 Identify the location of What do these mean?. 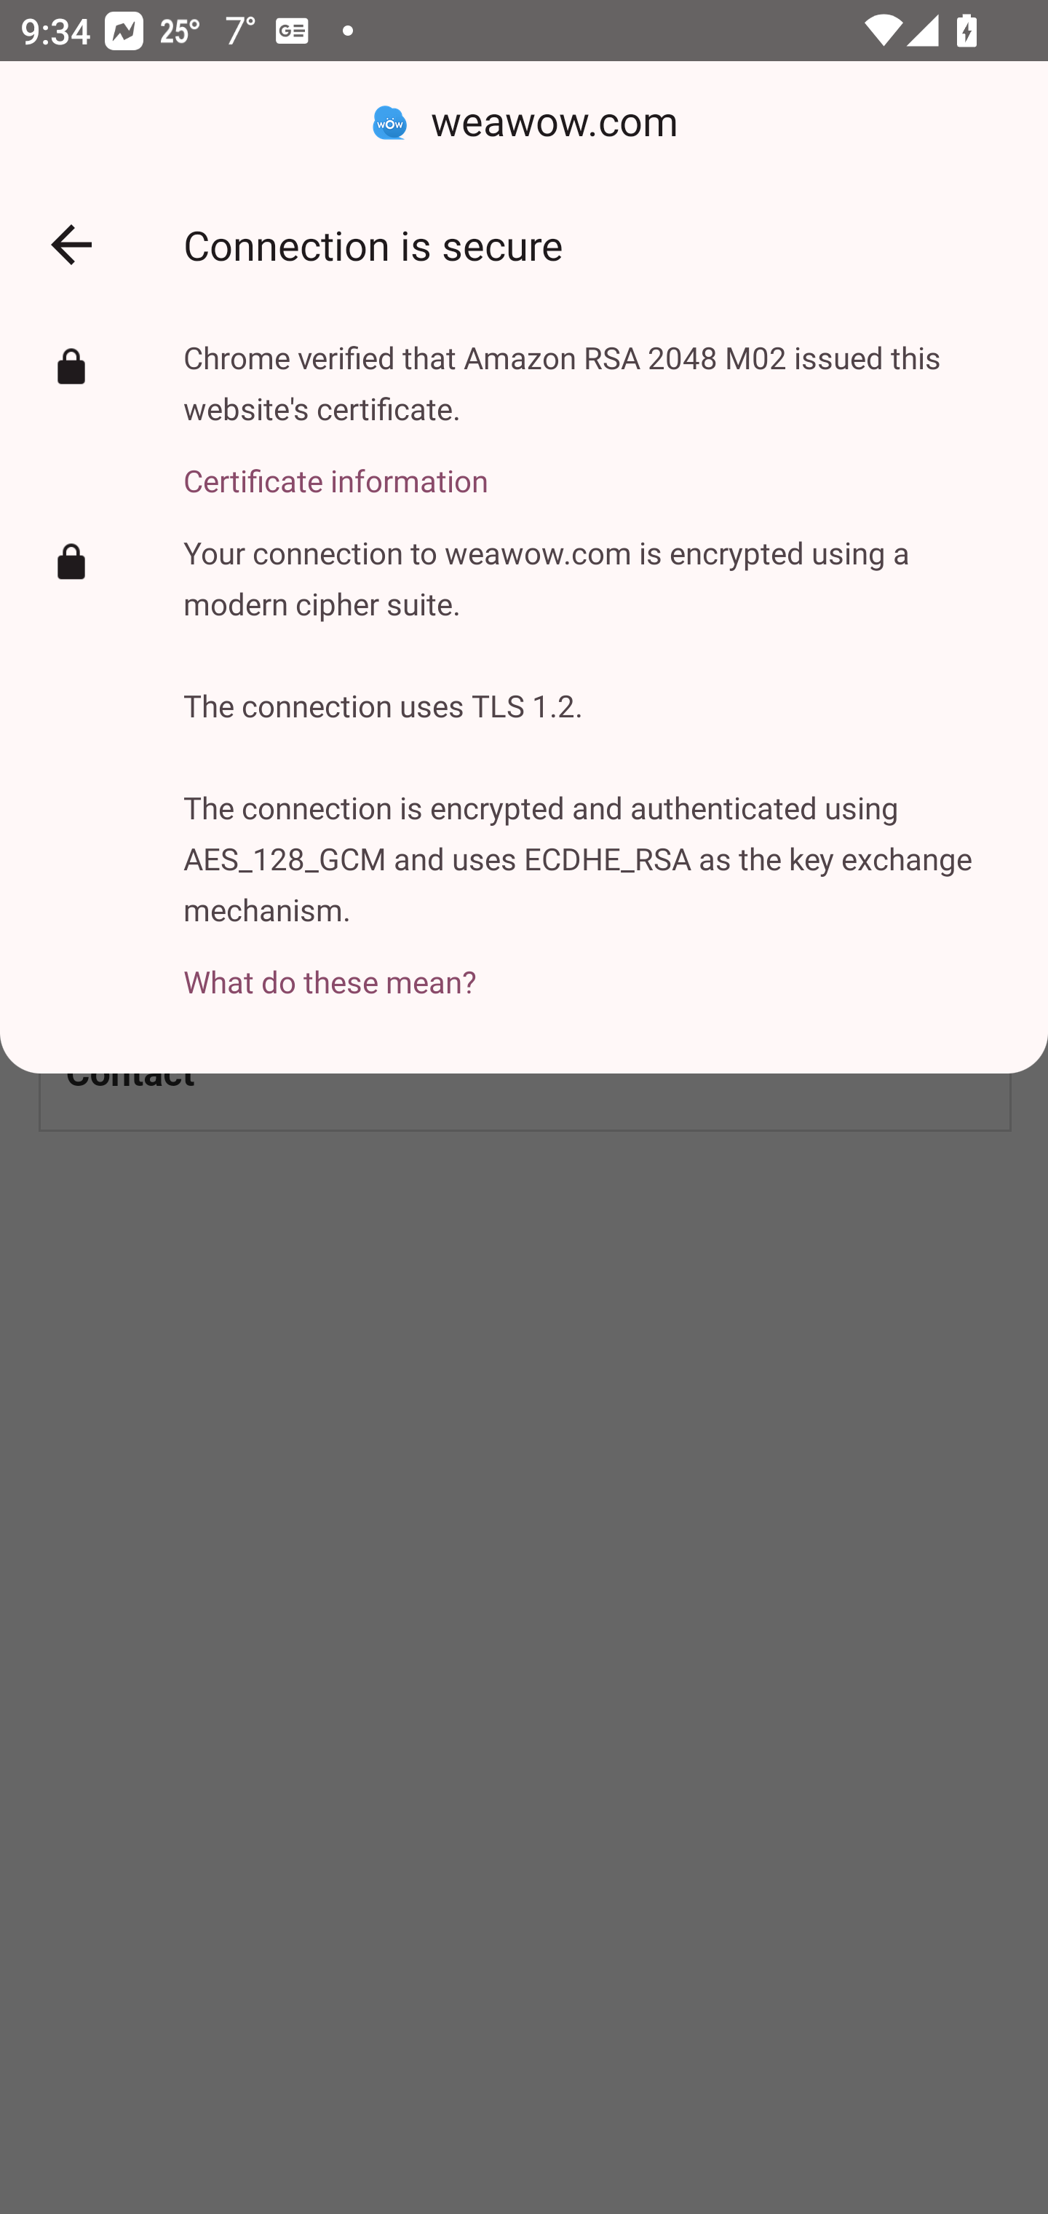
(595, 966).